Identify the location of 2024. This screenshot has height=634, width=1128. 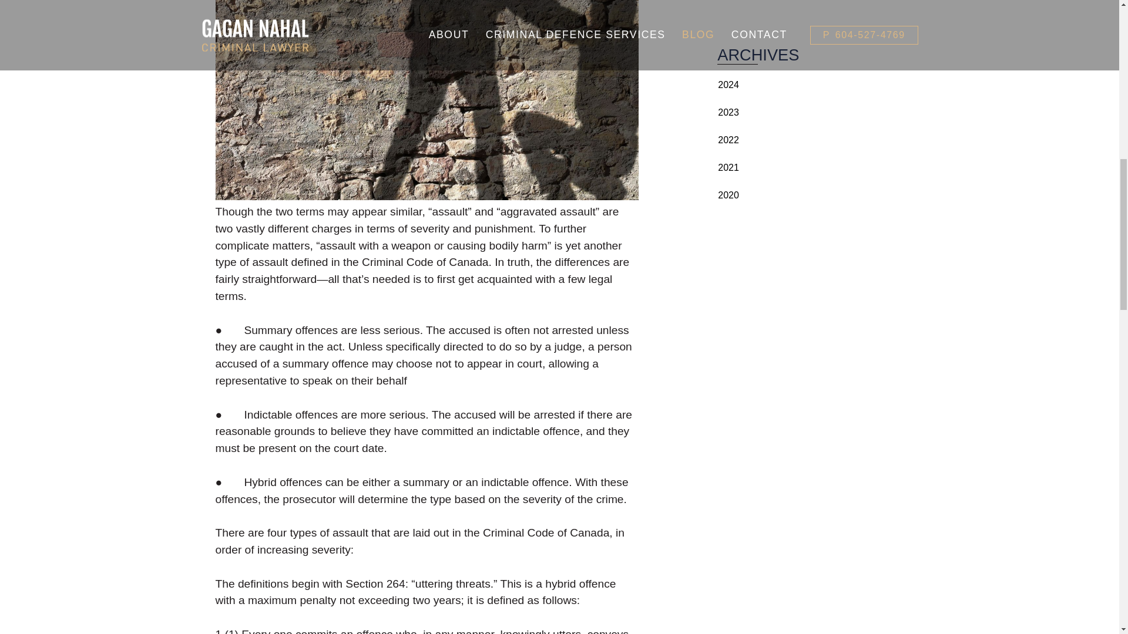
(728, 85).